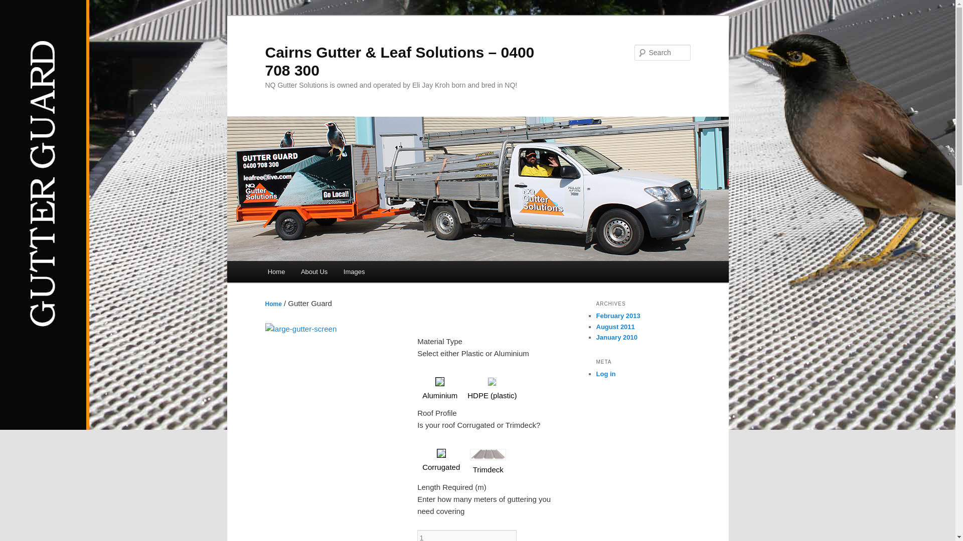  I want to click on February 2013, so click(618, 316).